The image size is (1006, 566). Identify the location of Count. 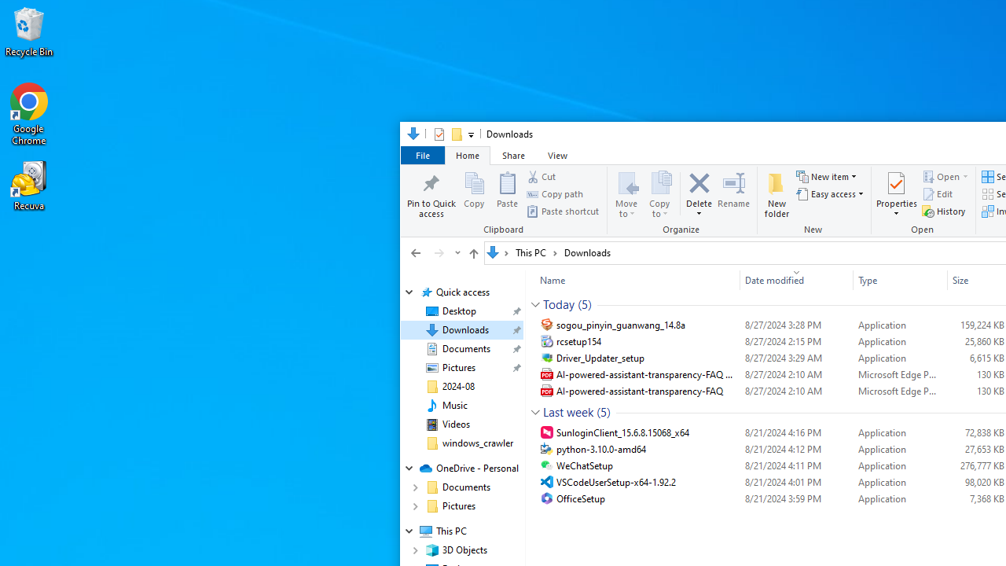
(604, 412).